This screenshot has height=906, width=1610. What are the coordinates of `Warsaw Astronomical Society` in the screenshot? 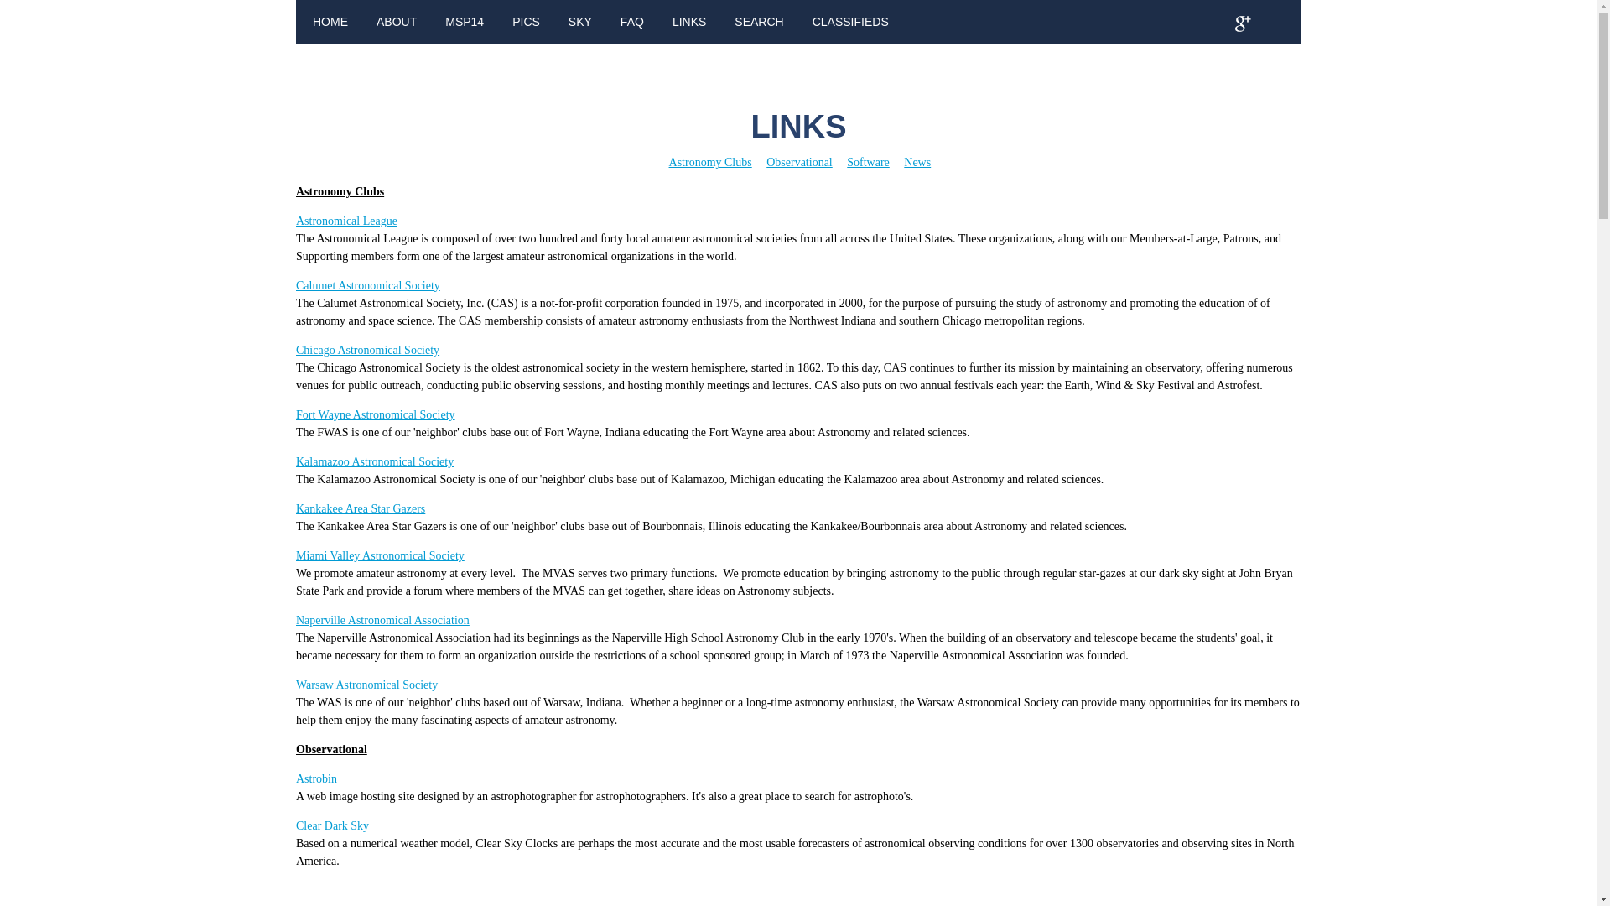 It's located at (367, 685).